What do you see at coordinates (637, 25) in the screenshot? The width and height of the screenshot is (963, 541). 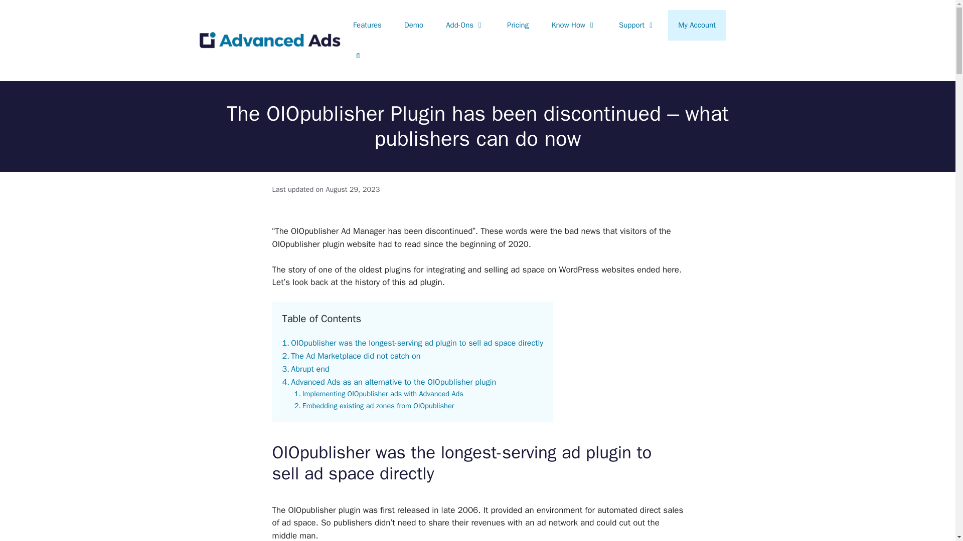 I see `Support` at bounding box center [637, 25].